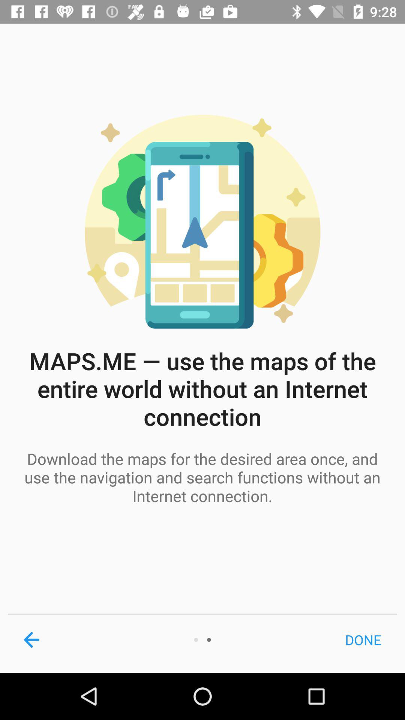 This screenshot has width=405, height=720. What do you see at coordinates (31, 640) in the screenshot?
I see `go back` at bounding box center [31, 640].